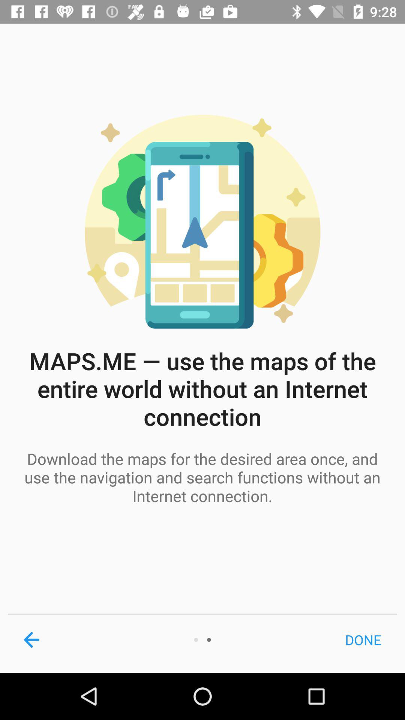 This screenshot has width=405, height=720. What do you see at coordinates (31, 640) in the screenshot?
I see `go back` at bounding box center [31, 640].